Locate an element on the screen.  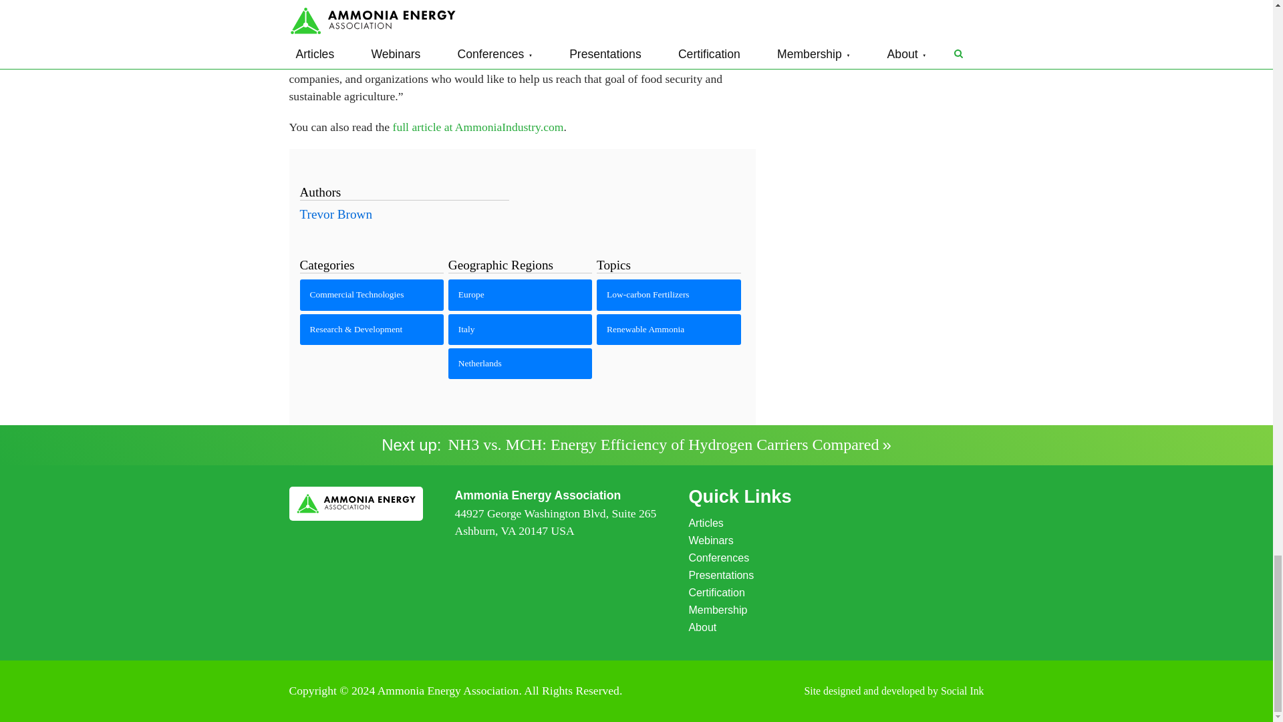
See other items in Italy Geographic Regions is located at coordinates (520, 329).